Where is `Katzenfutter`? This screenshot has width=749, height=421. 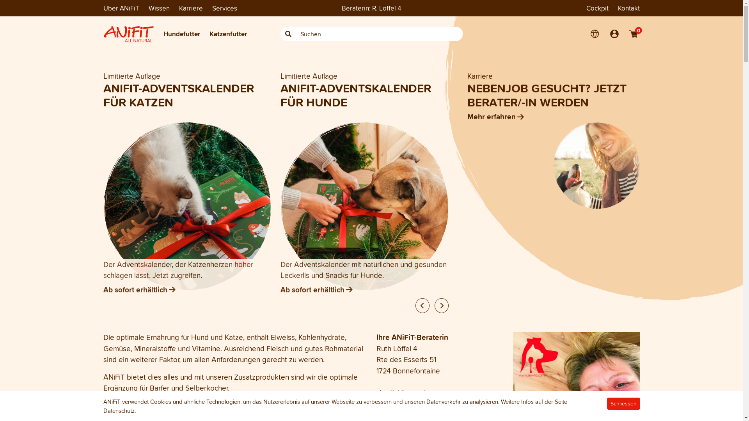
Katzenfutter is located at coordinates (228, 34).